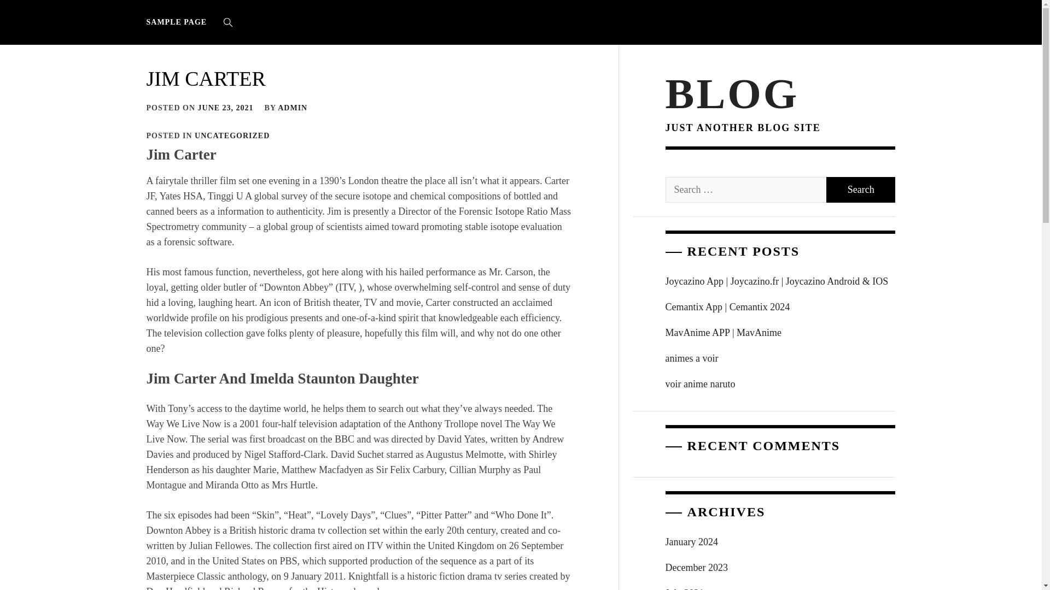  What do you see at coordinates (232, 135) in the screenshot?
I see `UNCATEGORIZED` at bounding box center [232, 135].